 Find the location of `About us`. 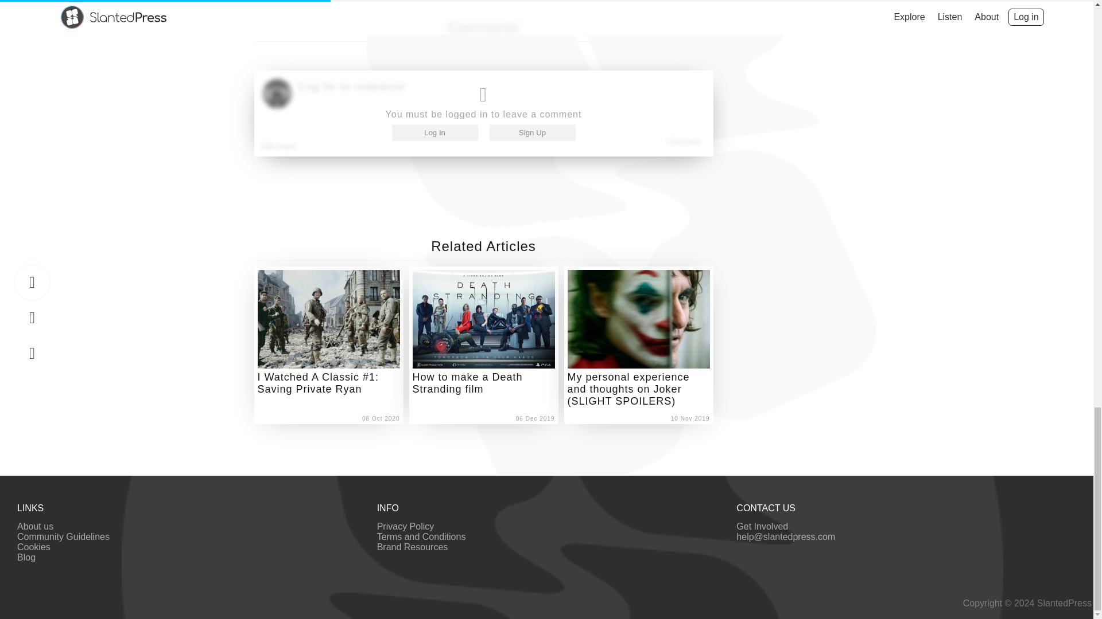

About us is located at coordinates (35, 526).